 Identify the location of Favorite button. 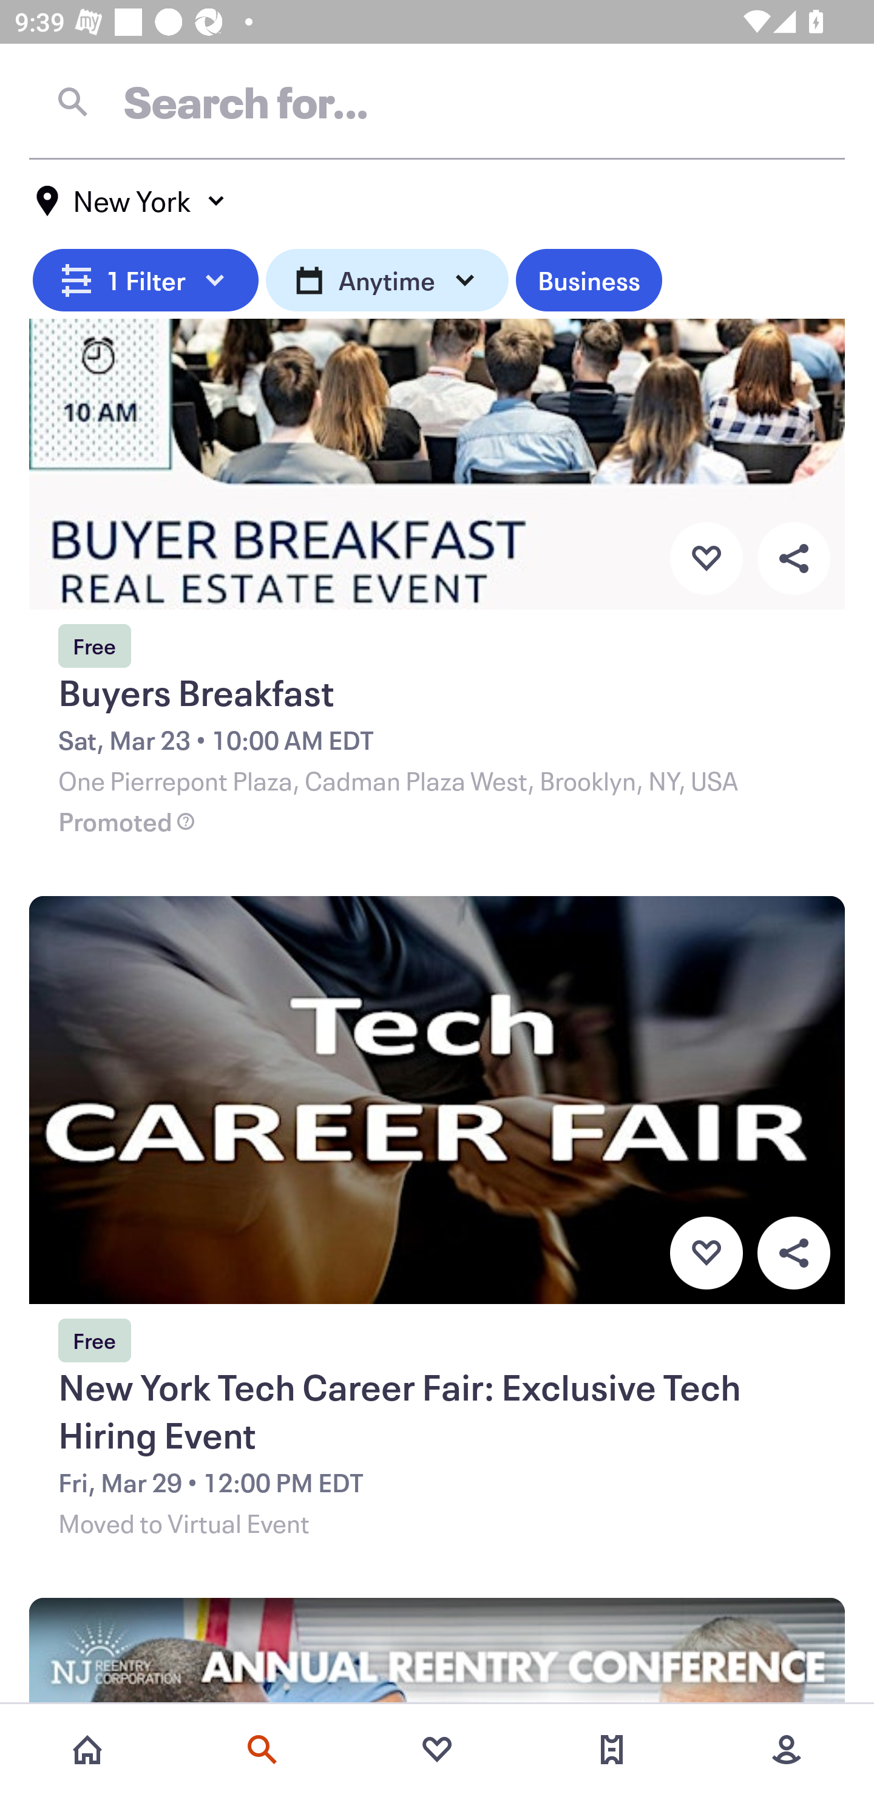
(706, 1253).